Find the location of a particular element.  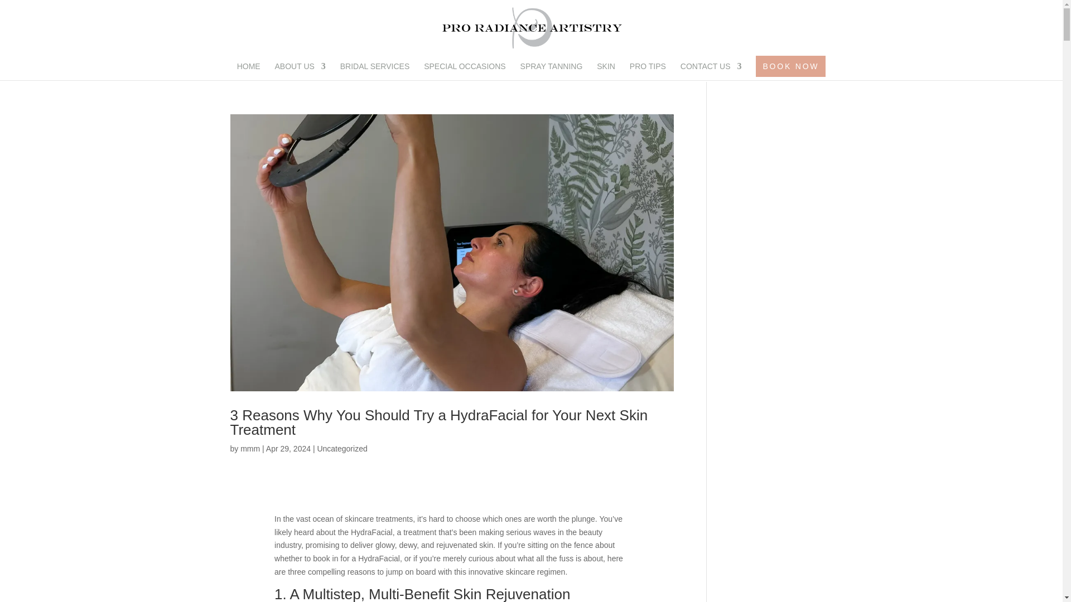

BRIDAL SERVICES is located at coordinates (375, 71).